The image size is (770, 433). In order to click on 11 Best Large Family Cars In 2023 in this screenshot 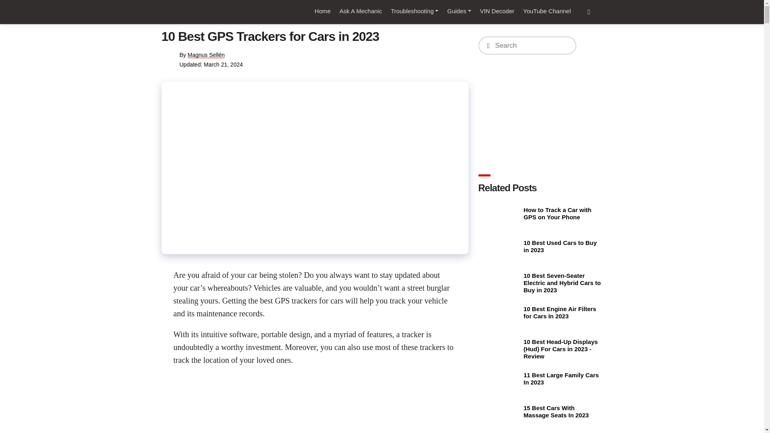, I will do `click(500, 382)`.